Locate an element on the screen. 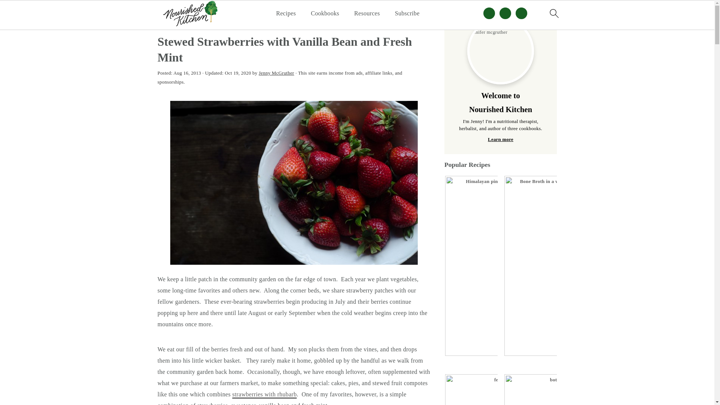  search icon is located at coordinates (553, 13).